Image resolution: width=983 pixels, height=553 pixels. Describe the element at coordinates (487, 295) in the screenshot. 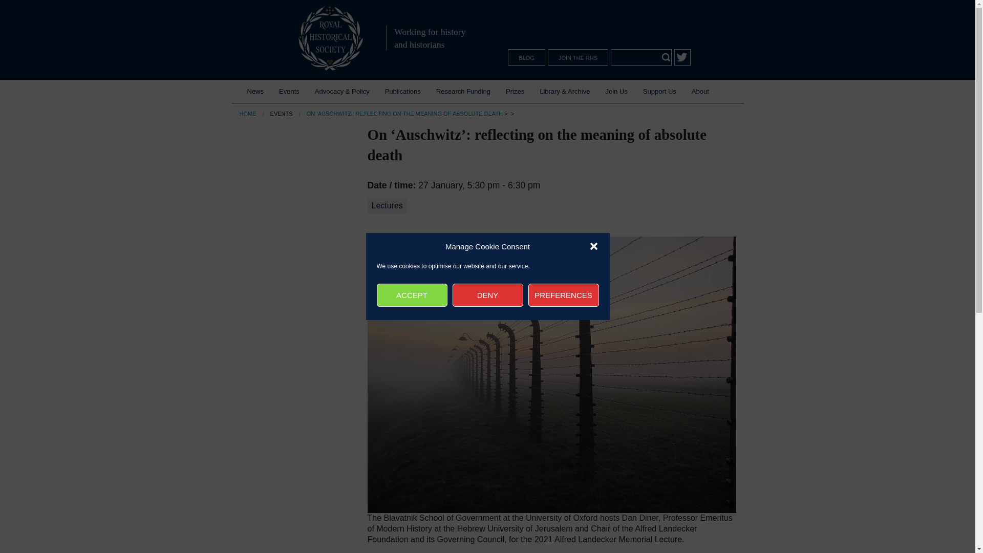

I see `DENY` at that location.